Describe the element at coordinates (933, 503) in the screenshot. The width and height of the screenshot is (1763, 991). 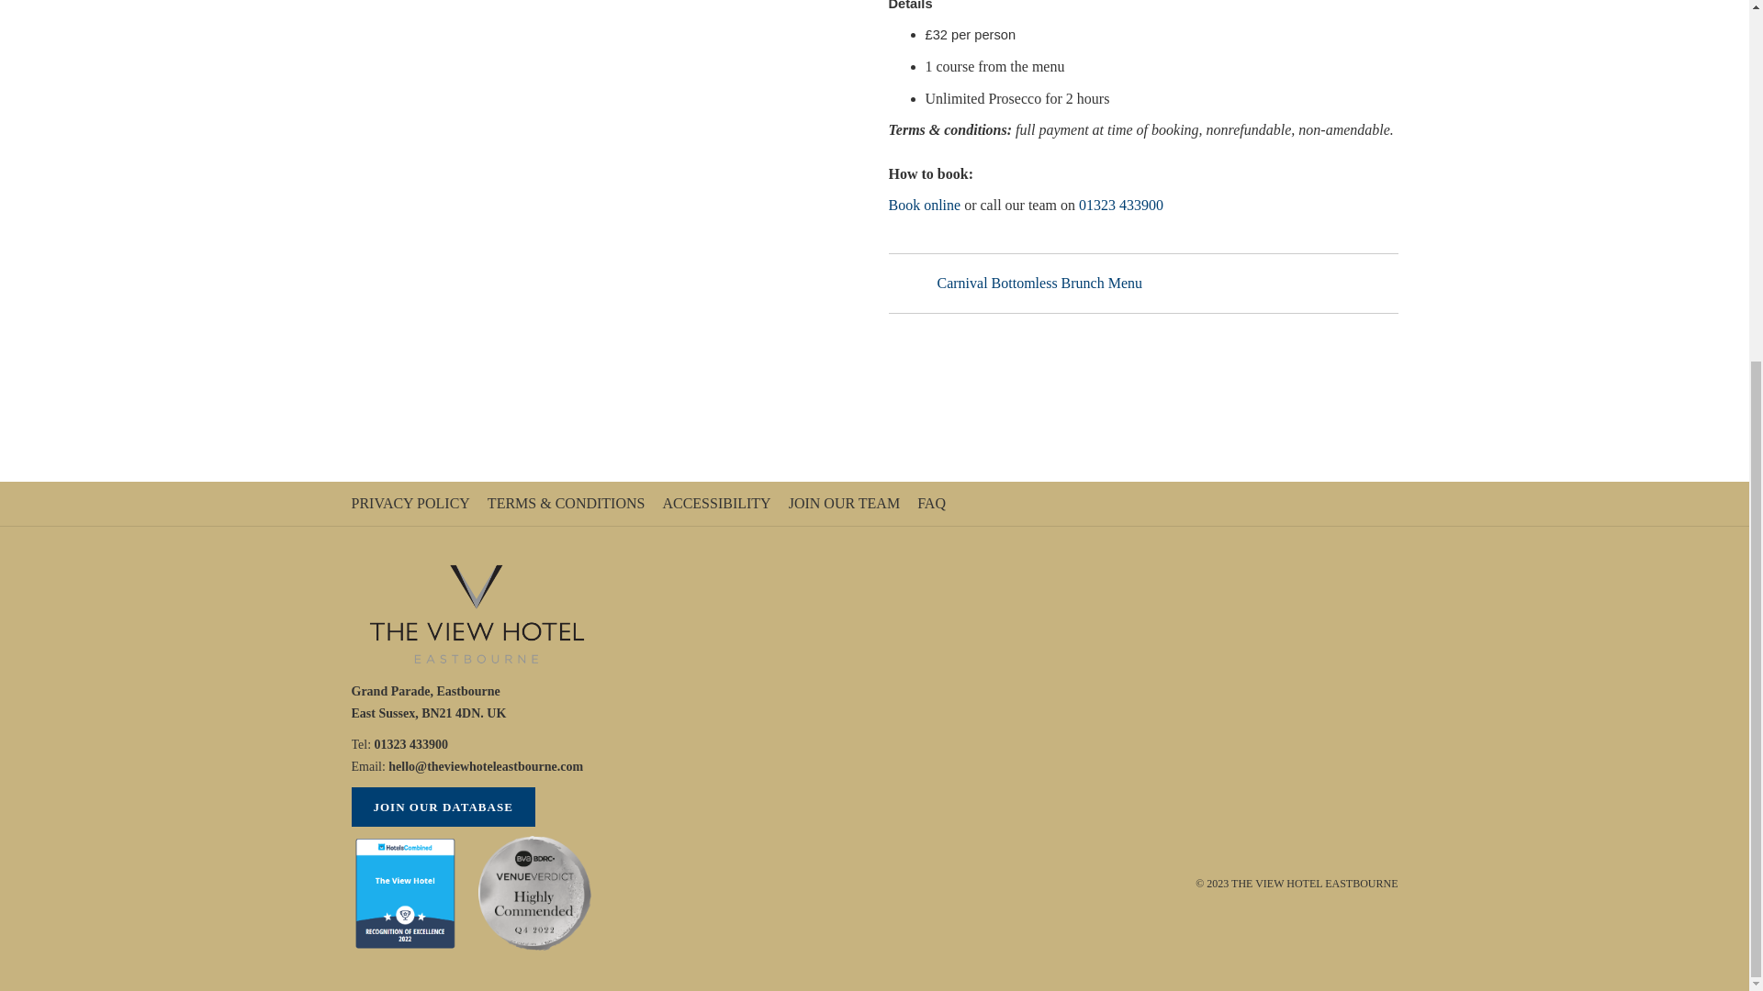
I see `FAQ` at that location.